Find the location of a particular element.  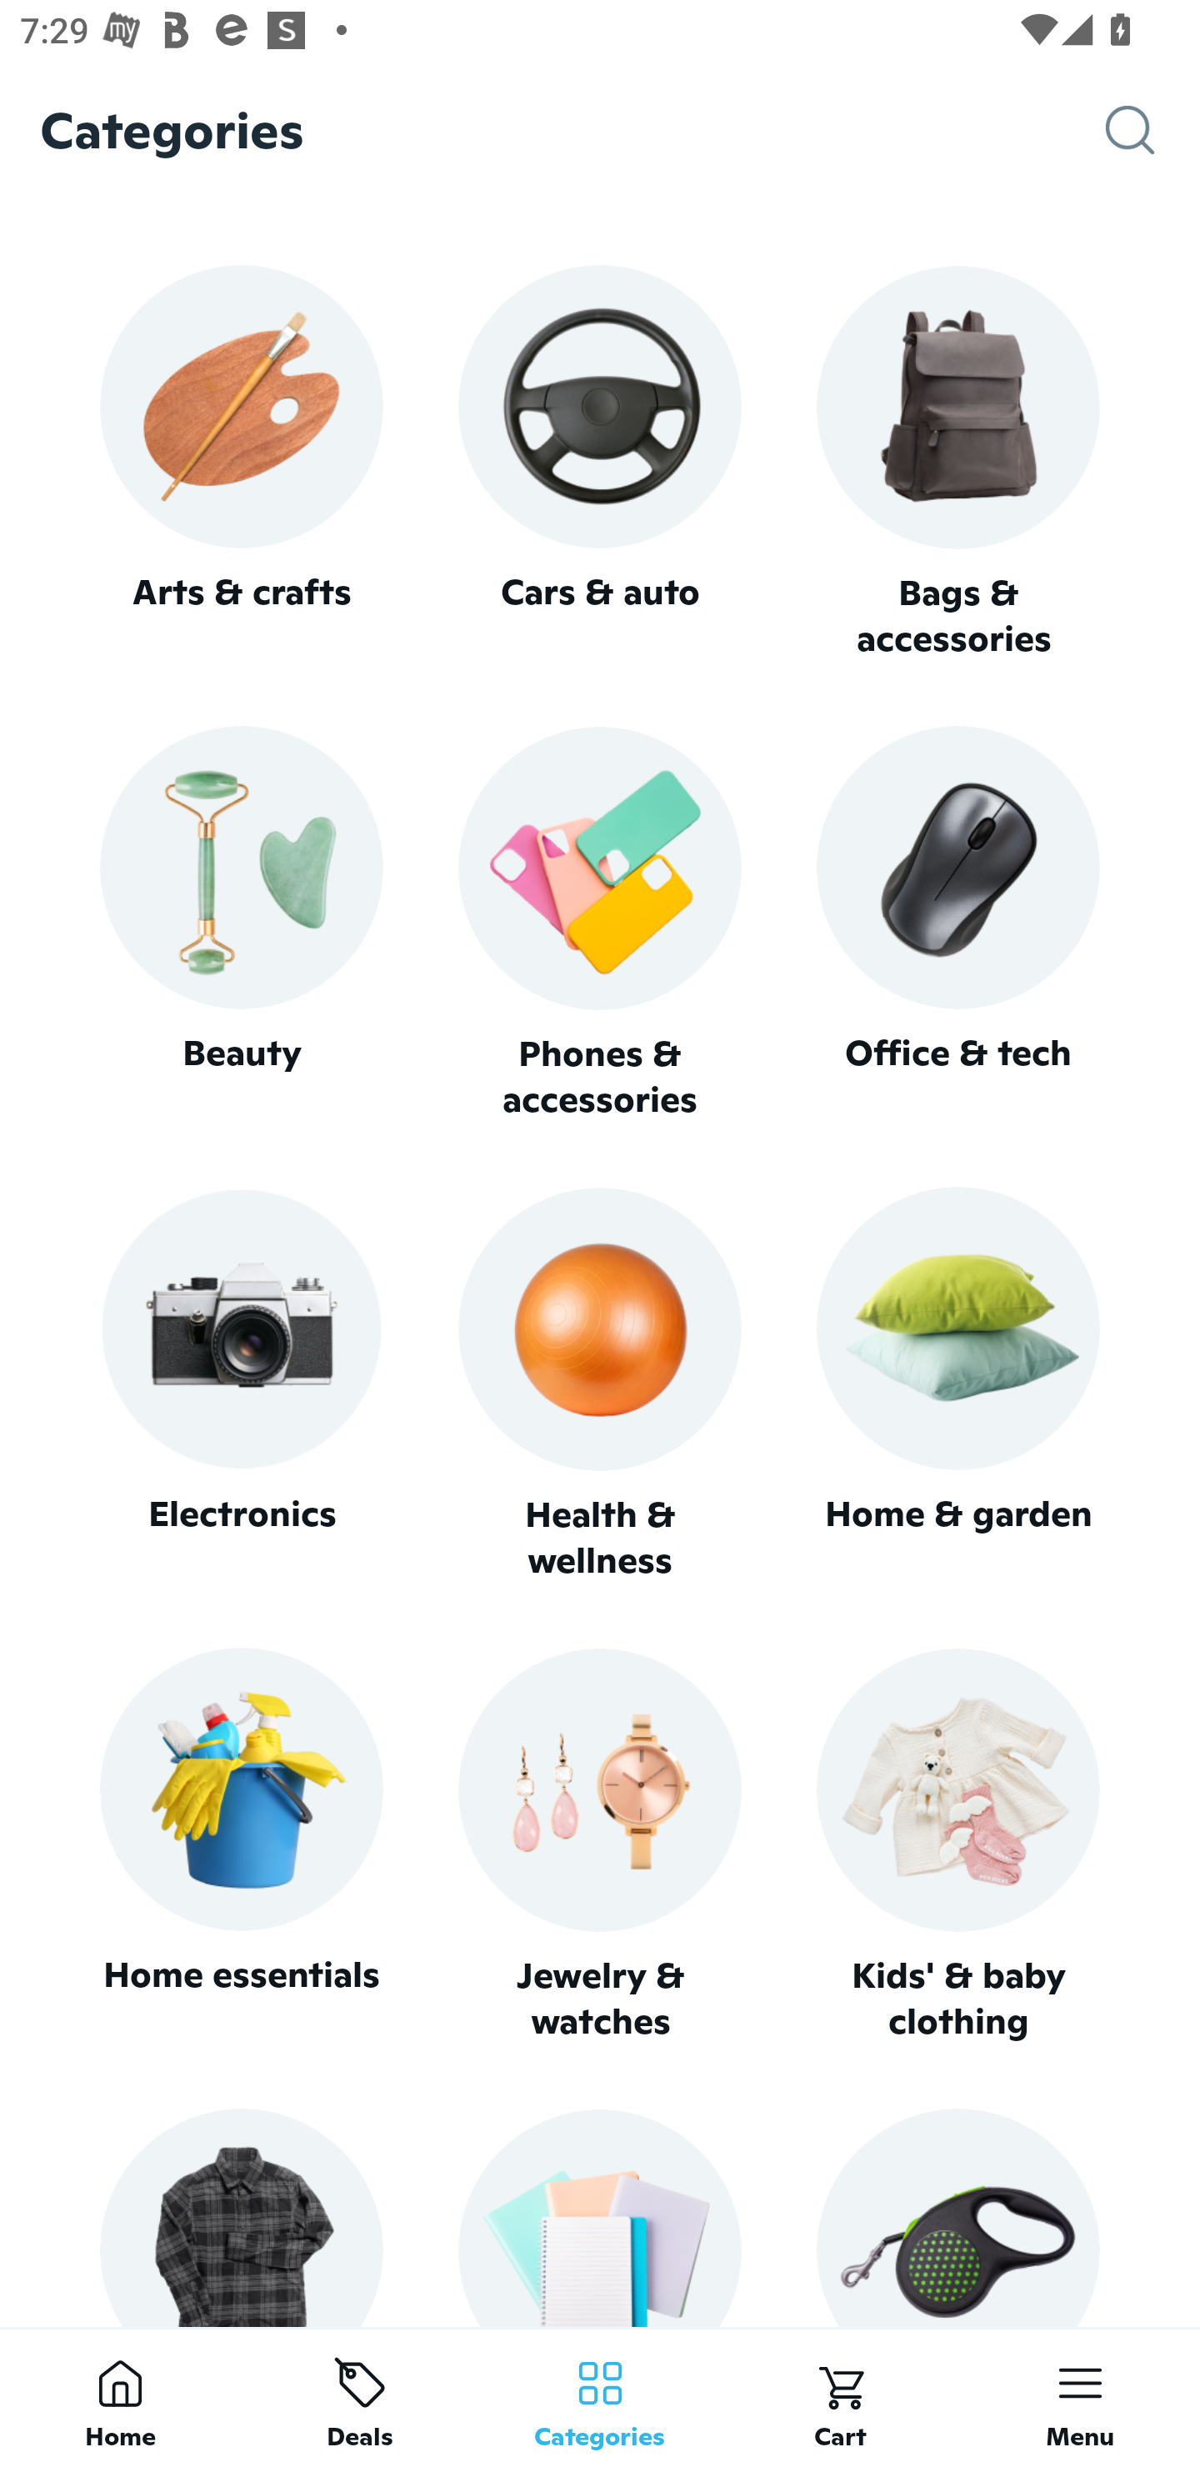

Cart is located at coordinates (840, 2397).